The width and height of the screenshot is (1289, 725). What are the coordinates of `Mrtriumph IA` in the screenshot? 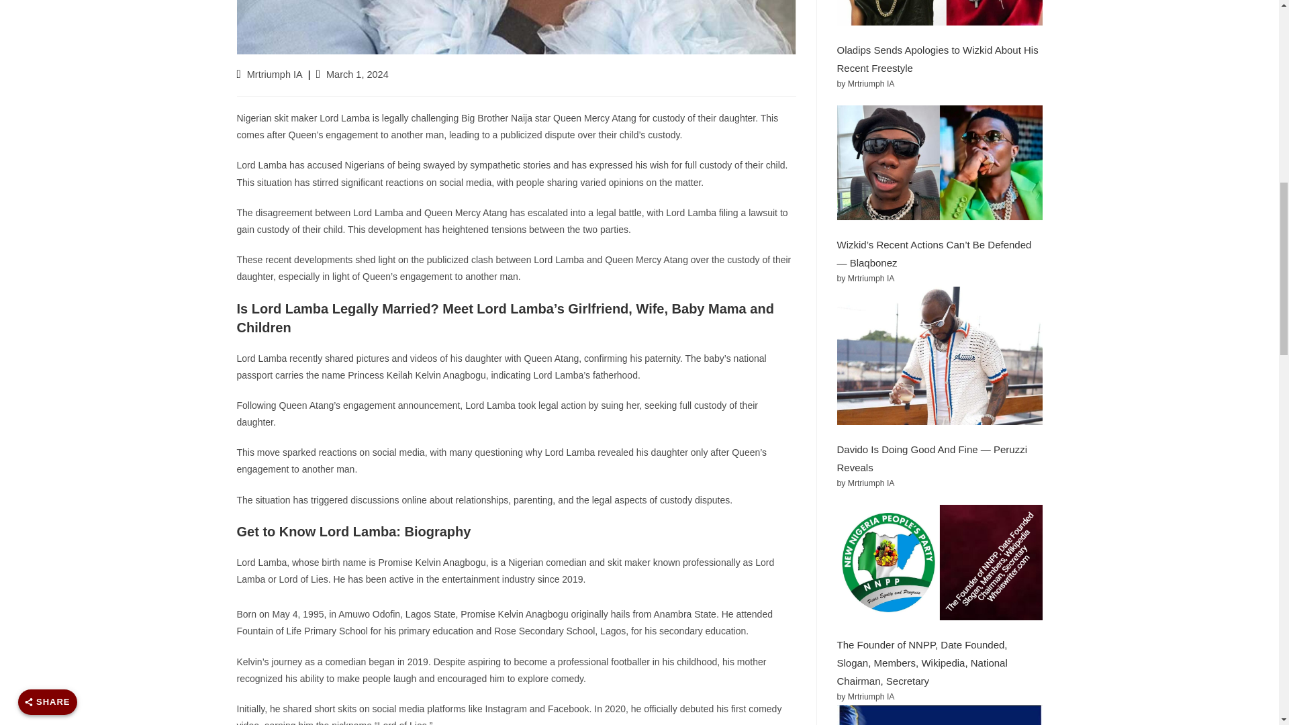 It's located at (275, 74).